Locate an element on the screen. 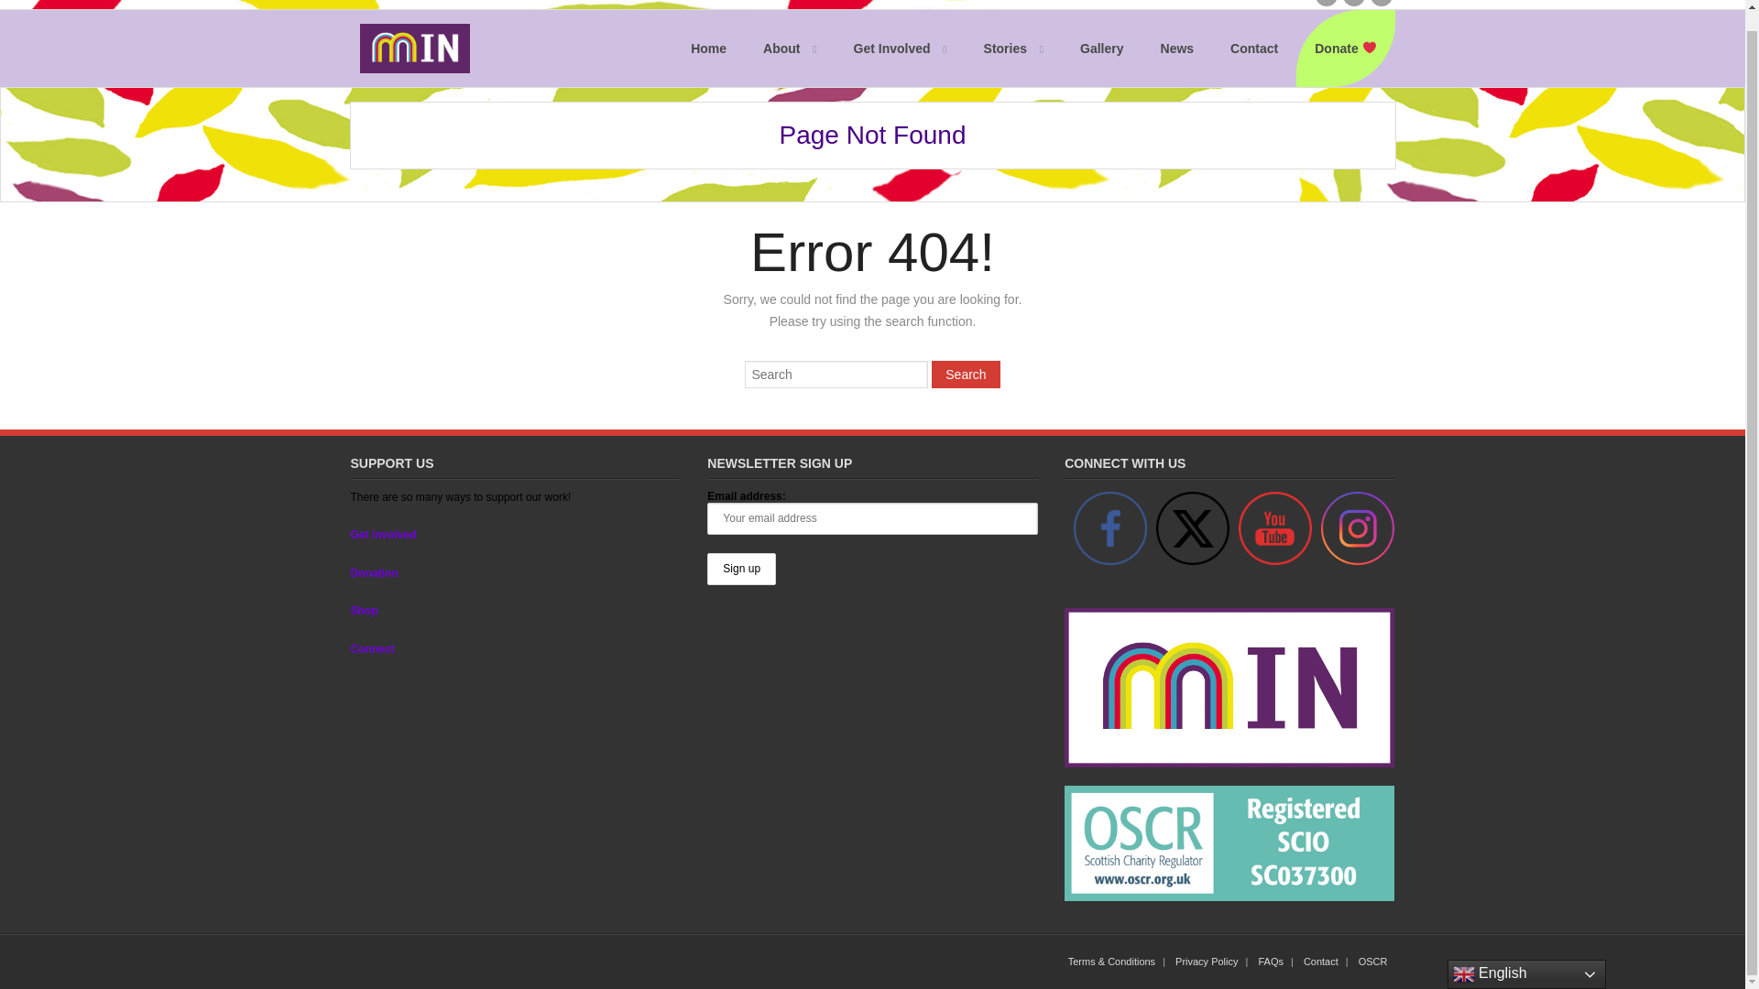  Search is located at coordinates (966, 375).